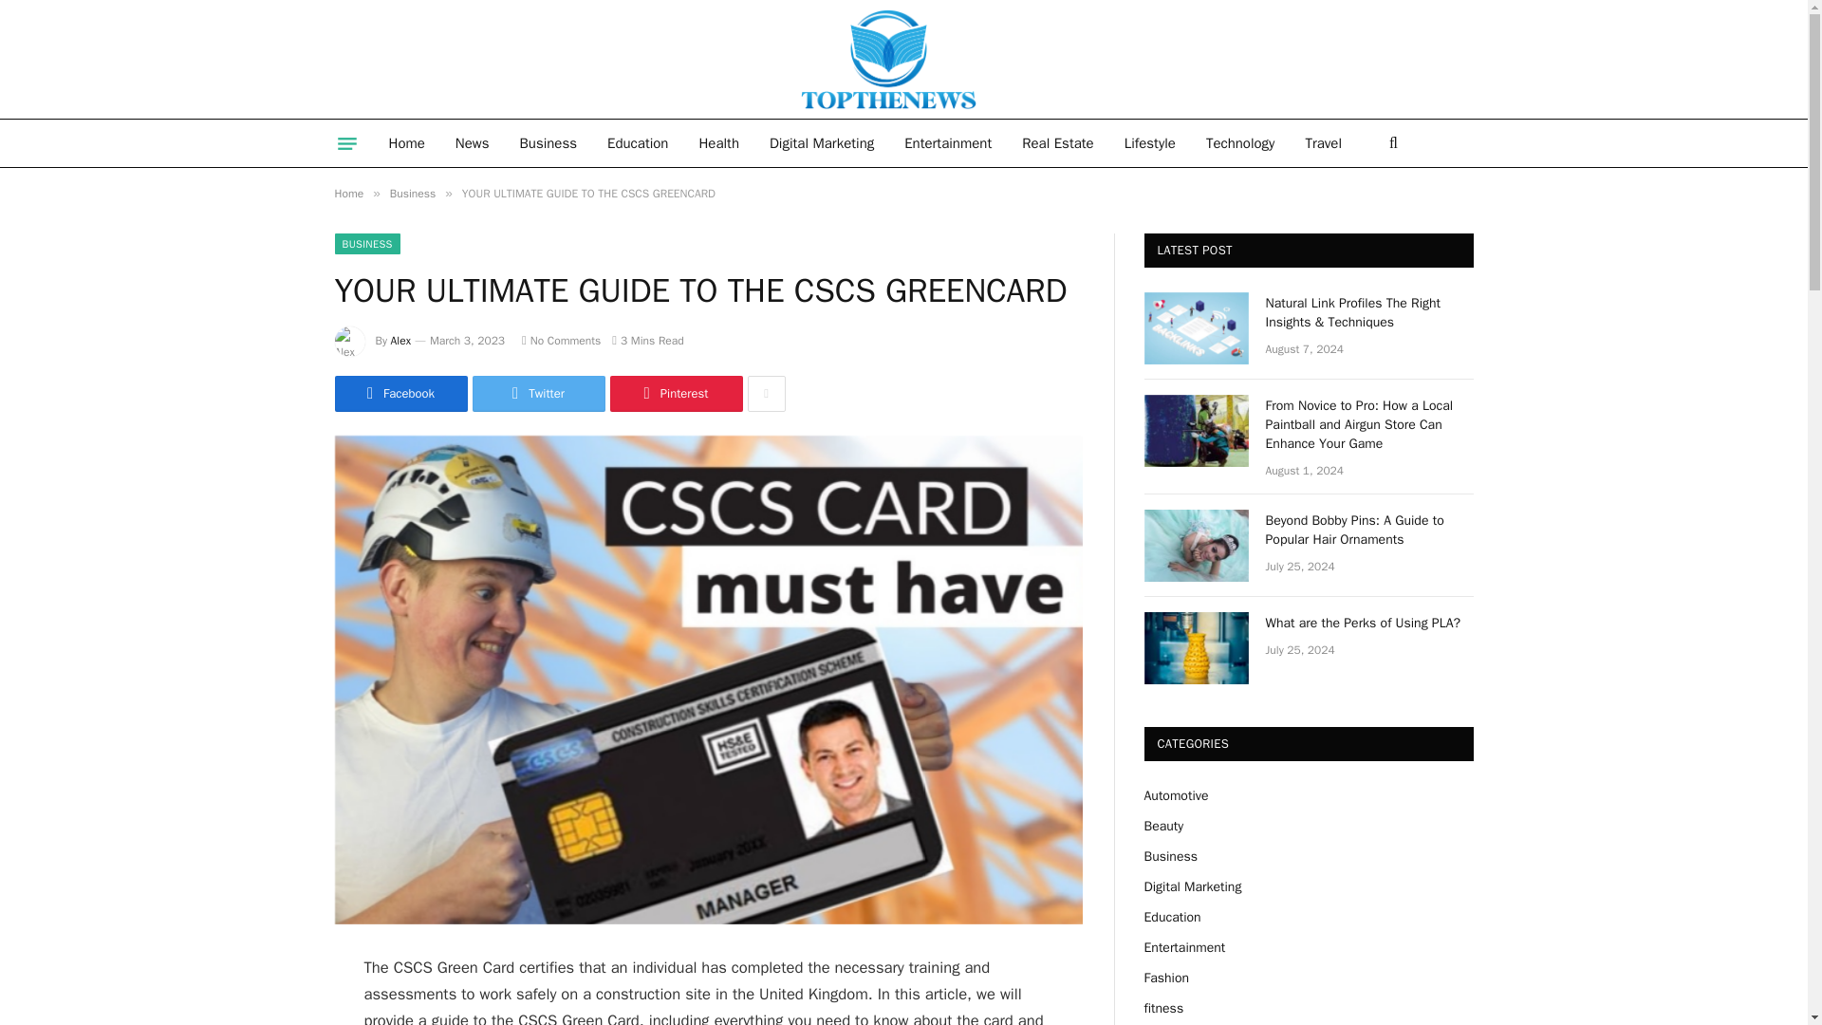 The height and width of the screenshot is (1025, 1822). I want to click on Share on Facebook, so click(400, 394).